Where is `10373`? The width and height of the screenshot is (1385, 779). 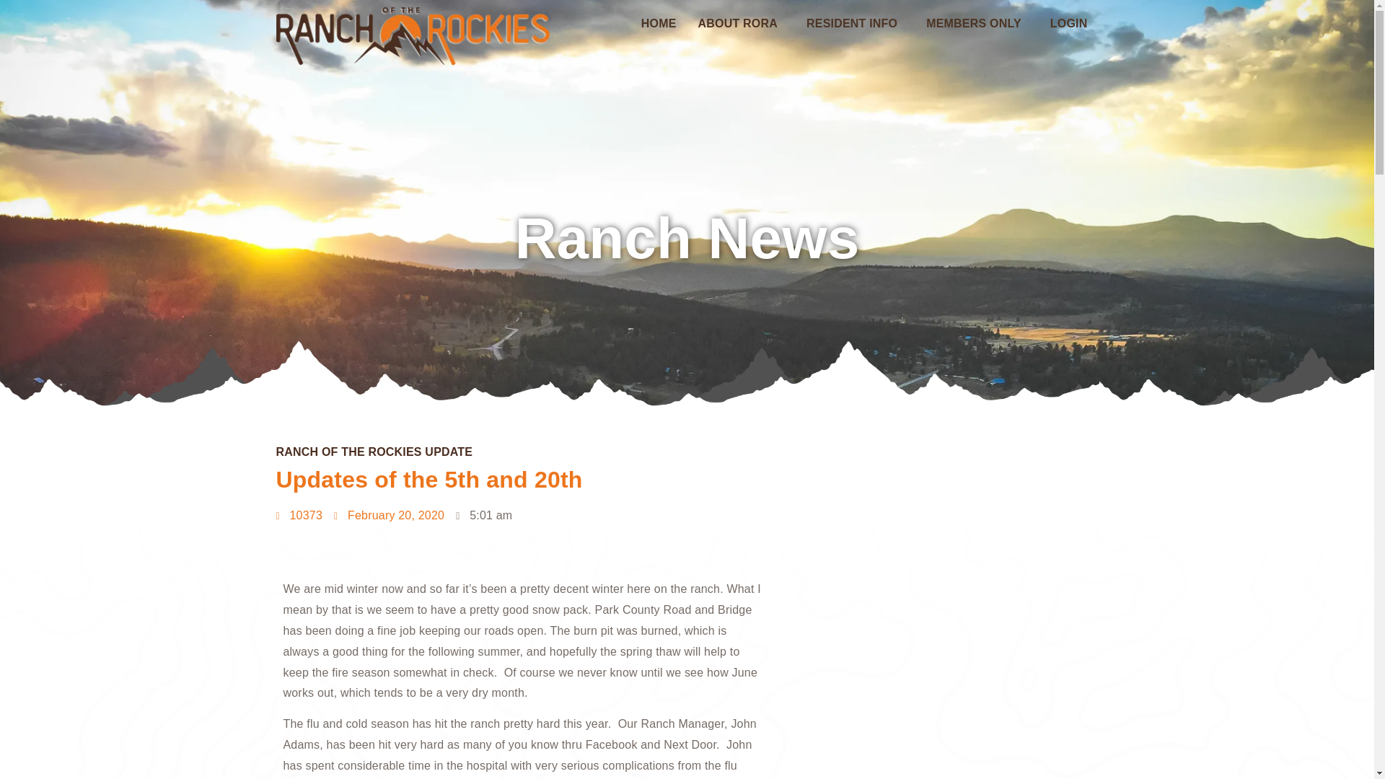
10373 is located at coordinates (299, 516).